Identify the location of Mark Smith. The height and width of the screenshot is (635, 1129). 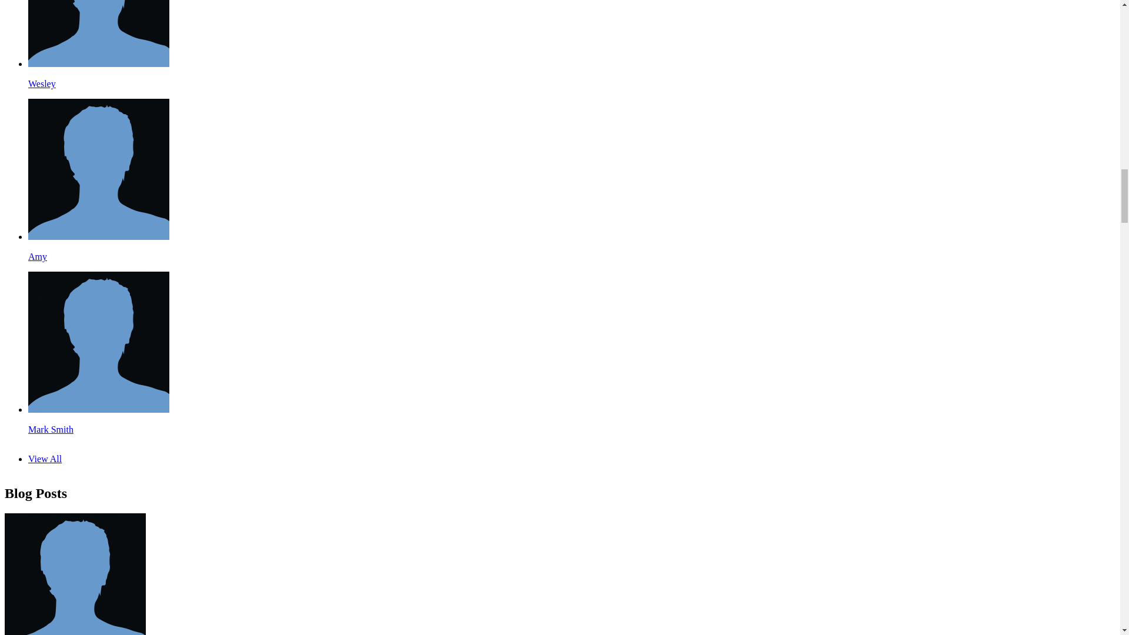
(99, 409).